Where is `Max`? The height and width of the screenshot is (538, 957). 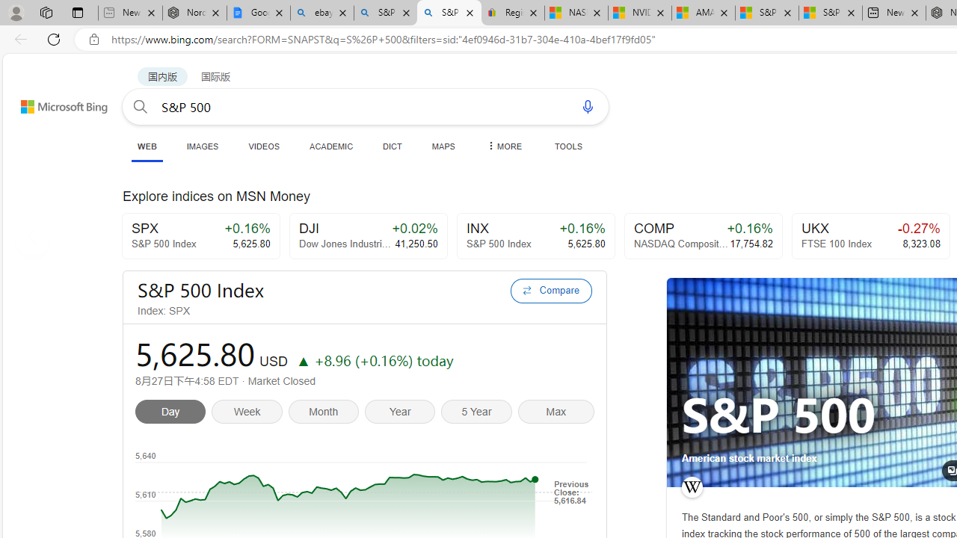 Max is located at coordinates (556, 414).